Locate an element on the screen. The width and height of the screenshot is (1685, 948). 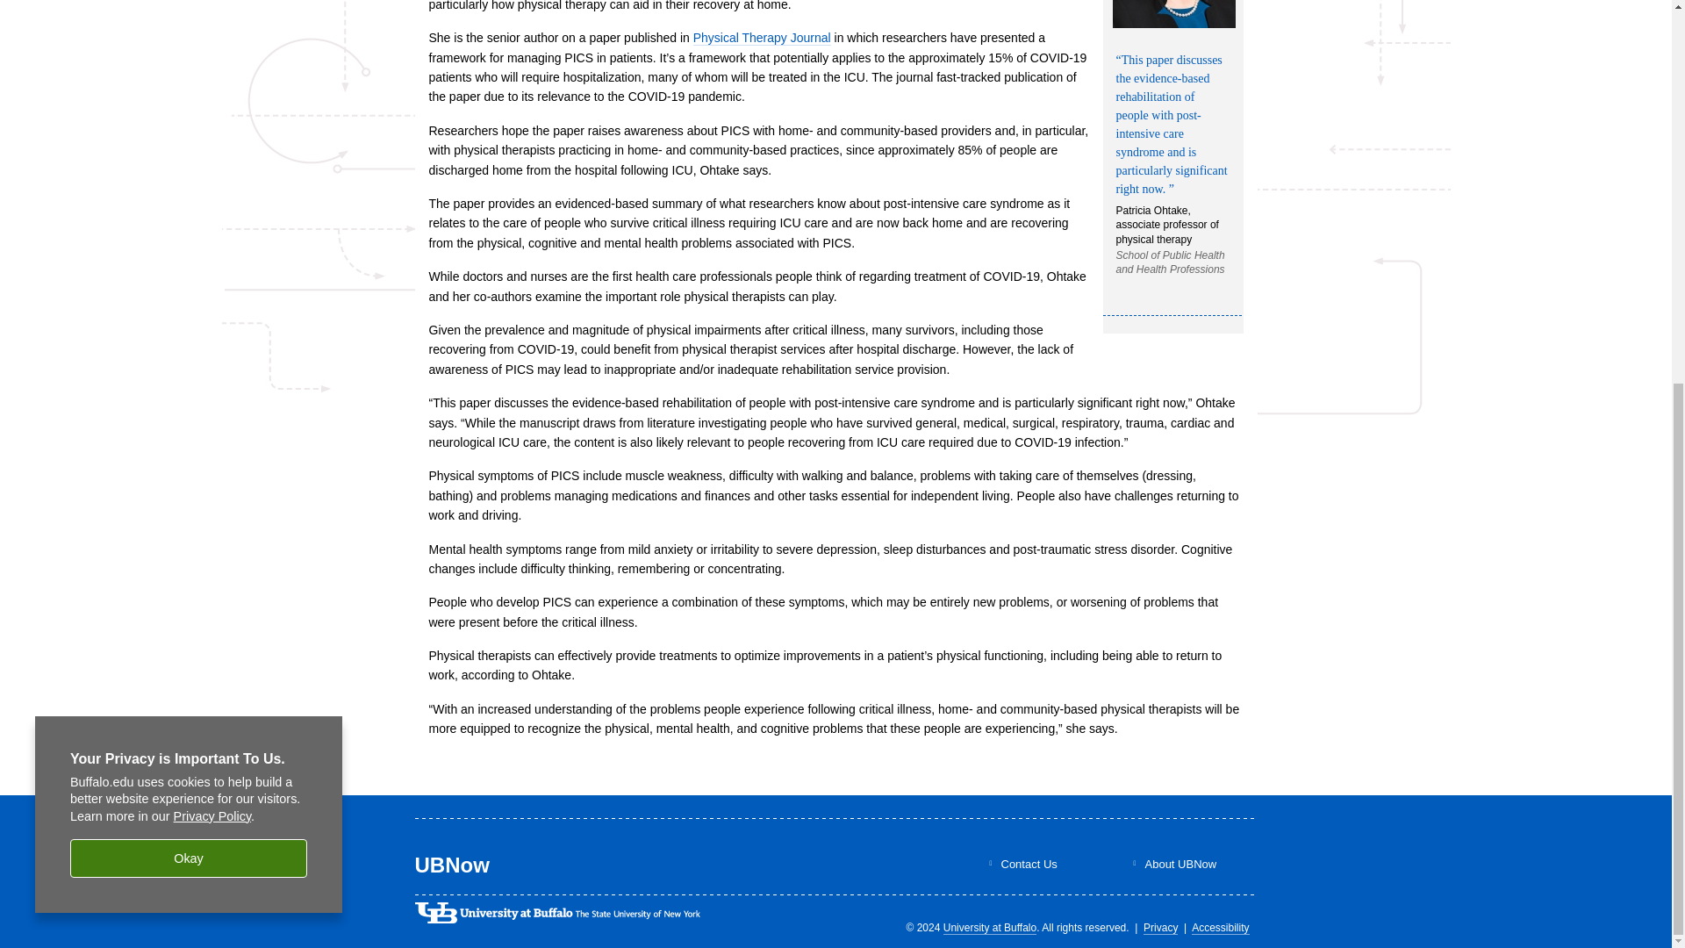
About UBNow is located at coordinates (1179, 864).